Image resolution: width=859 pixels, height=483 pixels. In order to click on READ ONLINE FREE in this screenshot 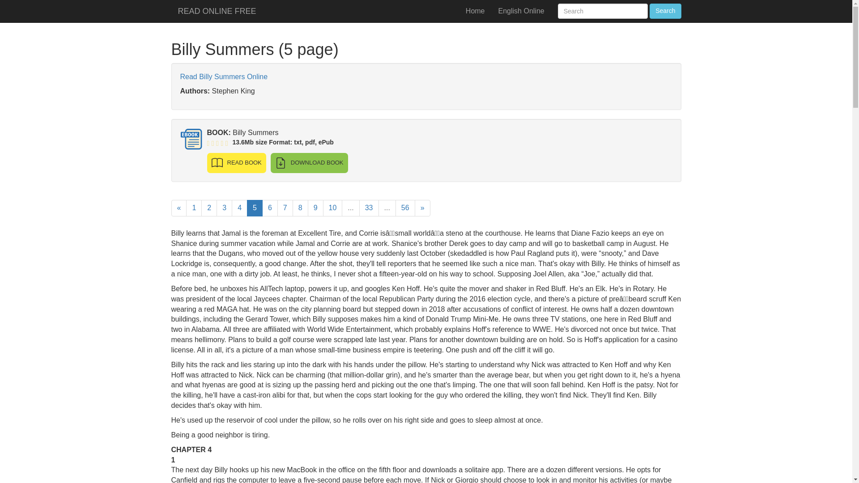, I will do `click(217, 11)`.